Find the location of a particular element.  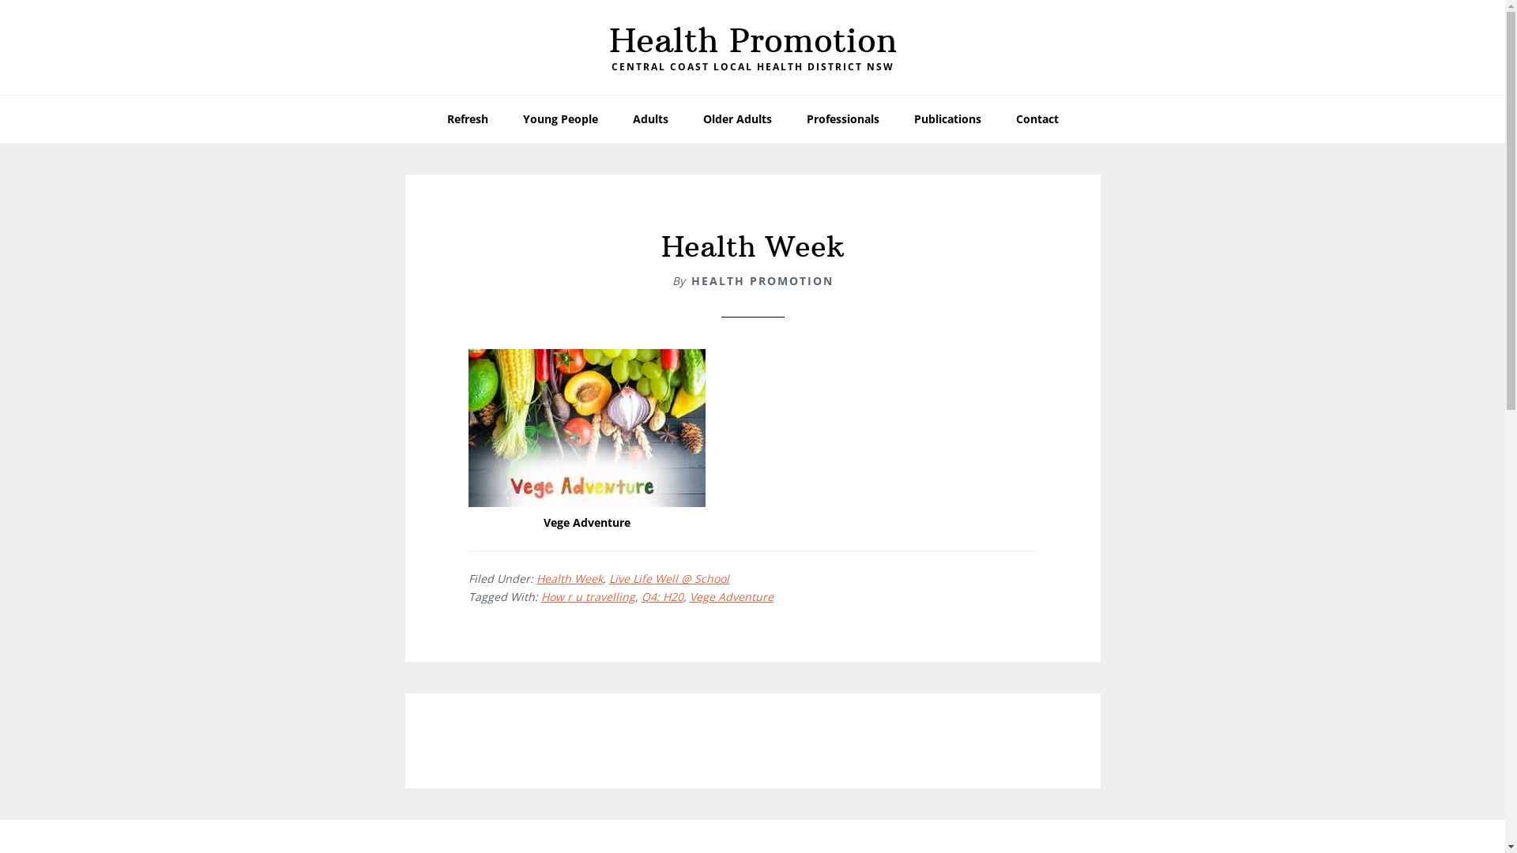

HEALTH PROMOTION is located at coordinates (762, 281).